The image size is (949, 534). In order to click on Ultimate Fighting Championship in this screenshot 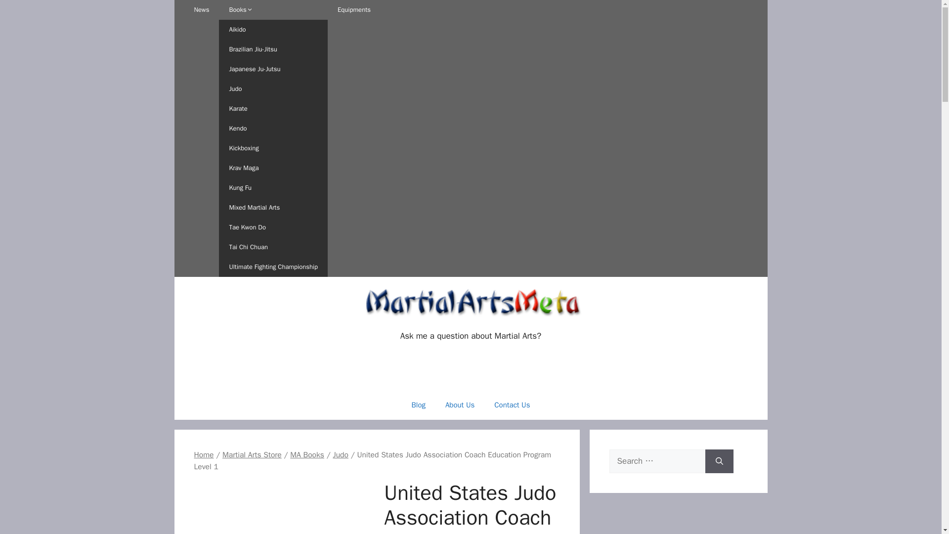, I will do `click(273, 267)`.